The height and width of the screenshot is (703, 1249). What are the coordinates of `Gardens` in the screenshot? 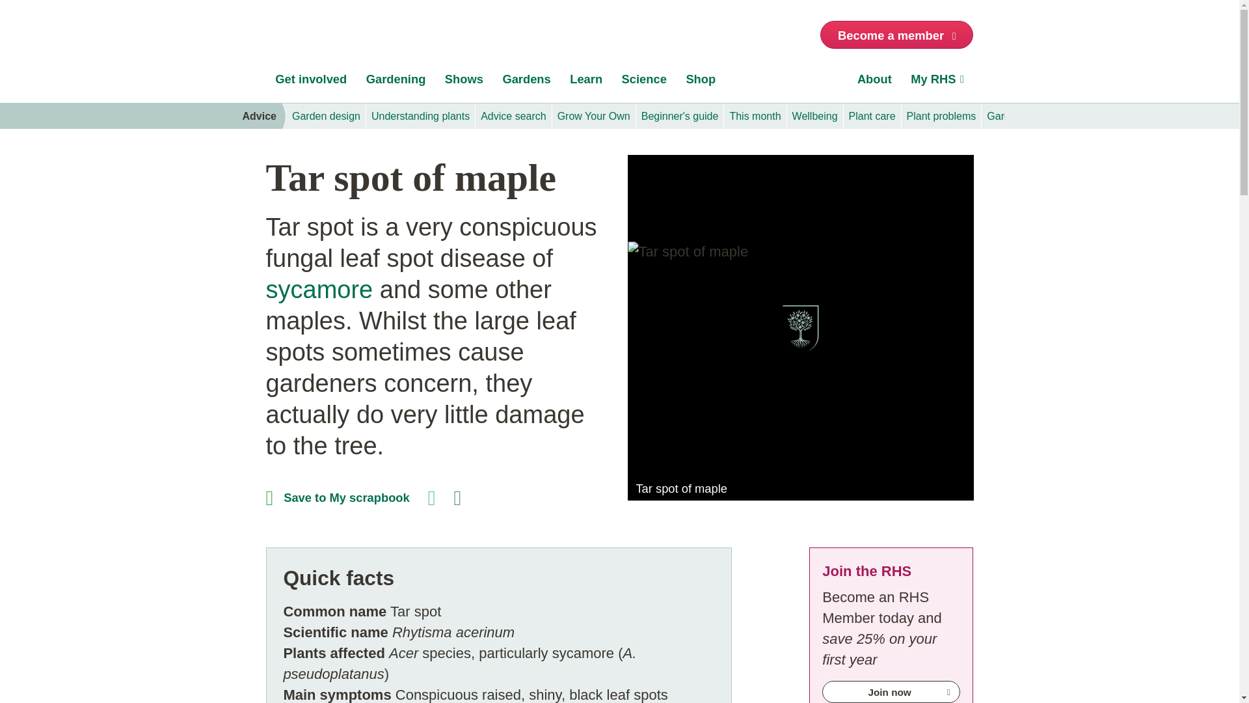 It's located at (527, 82).